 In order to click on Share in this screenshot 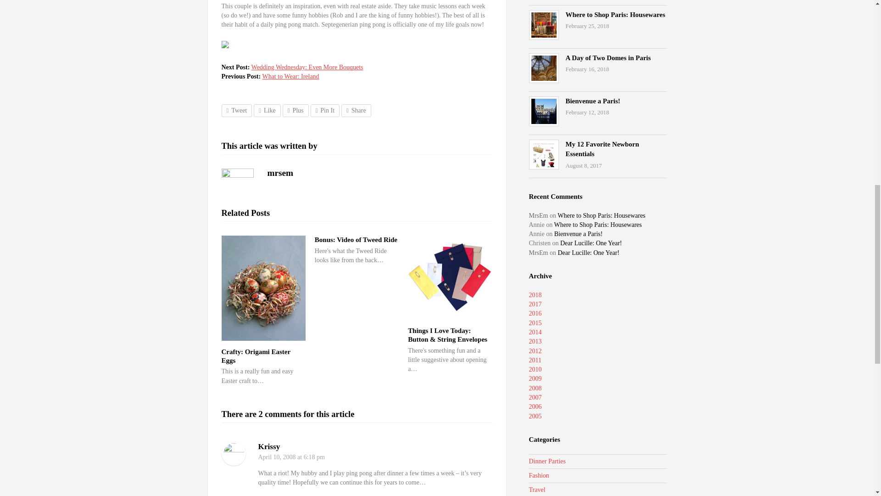, I will do `click(356, 110)`.